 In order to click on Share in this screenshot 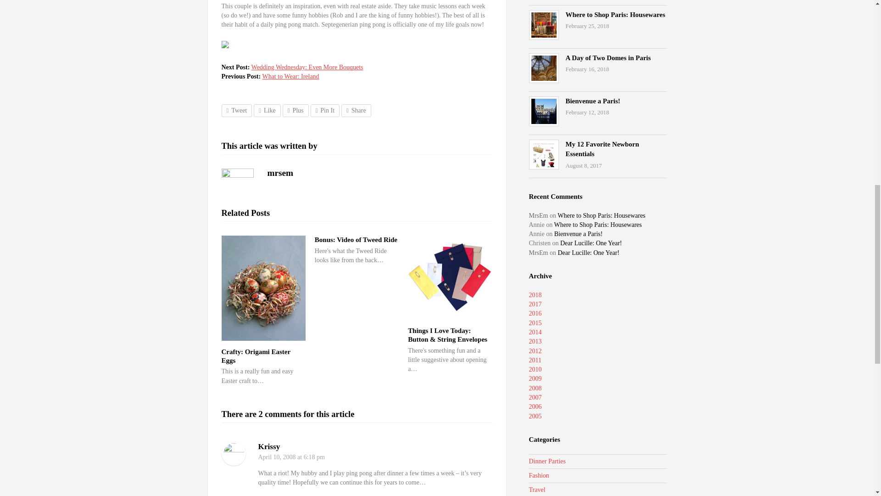, I will do `click(356, 110)`.